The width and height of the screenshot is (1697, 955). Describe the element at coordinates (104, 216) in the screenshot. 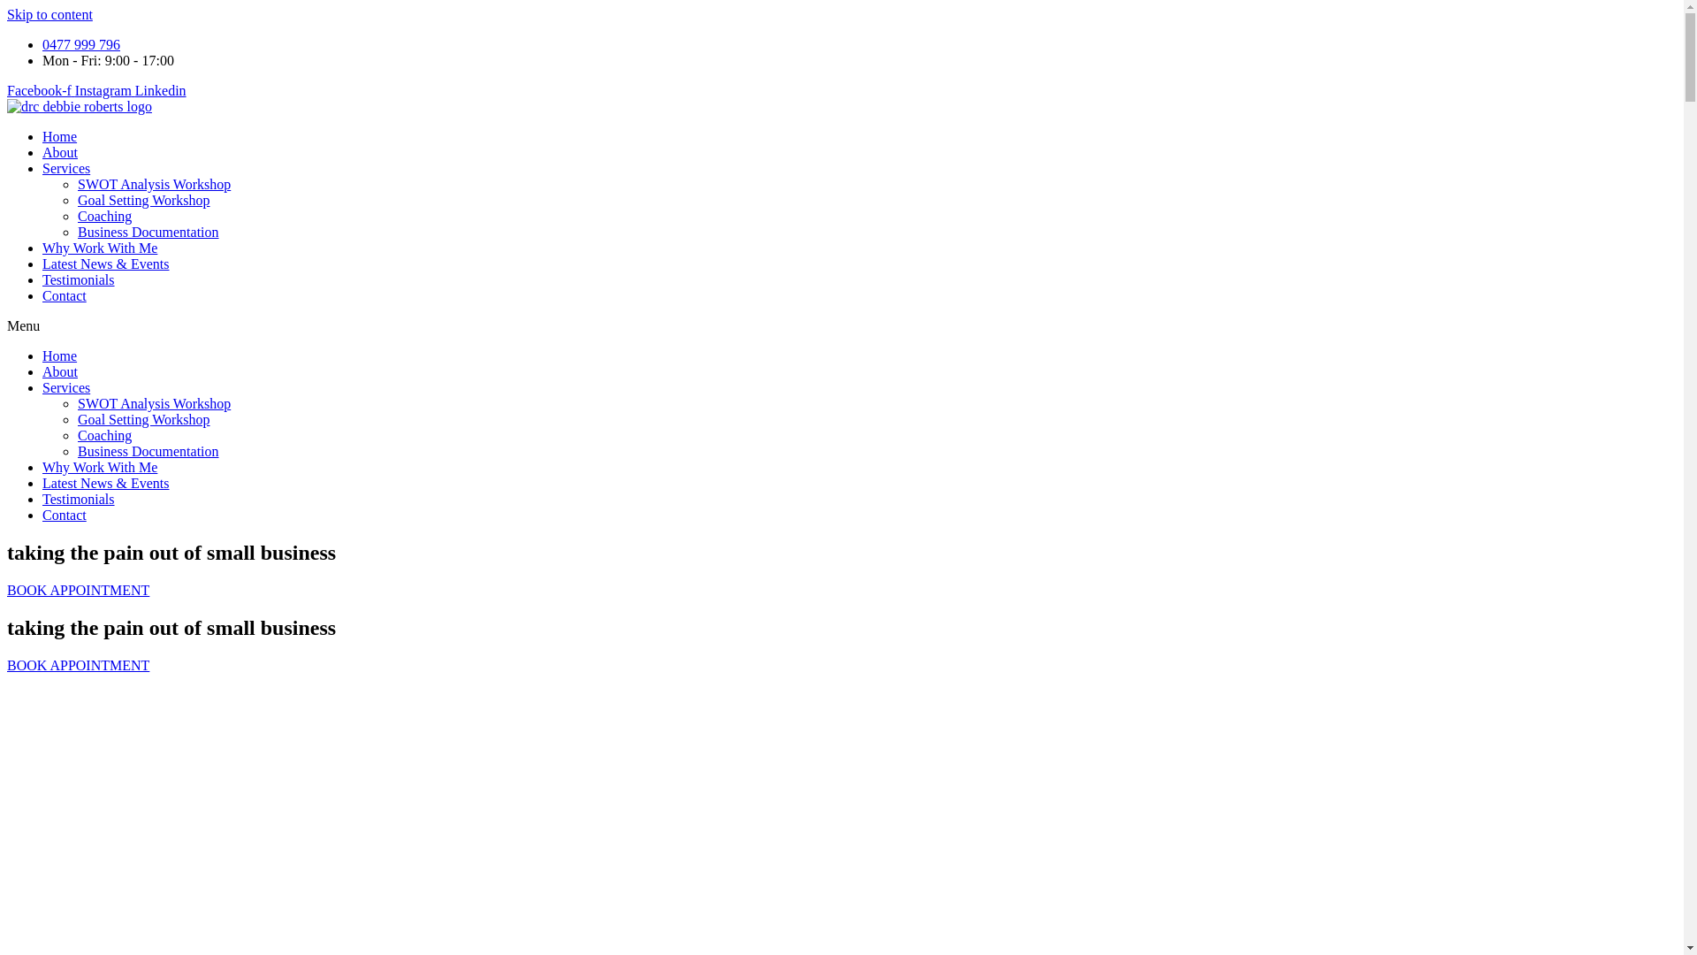

I see `Coaching` at that location.